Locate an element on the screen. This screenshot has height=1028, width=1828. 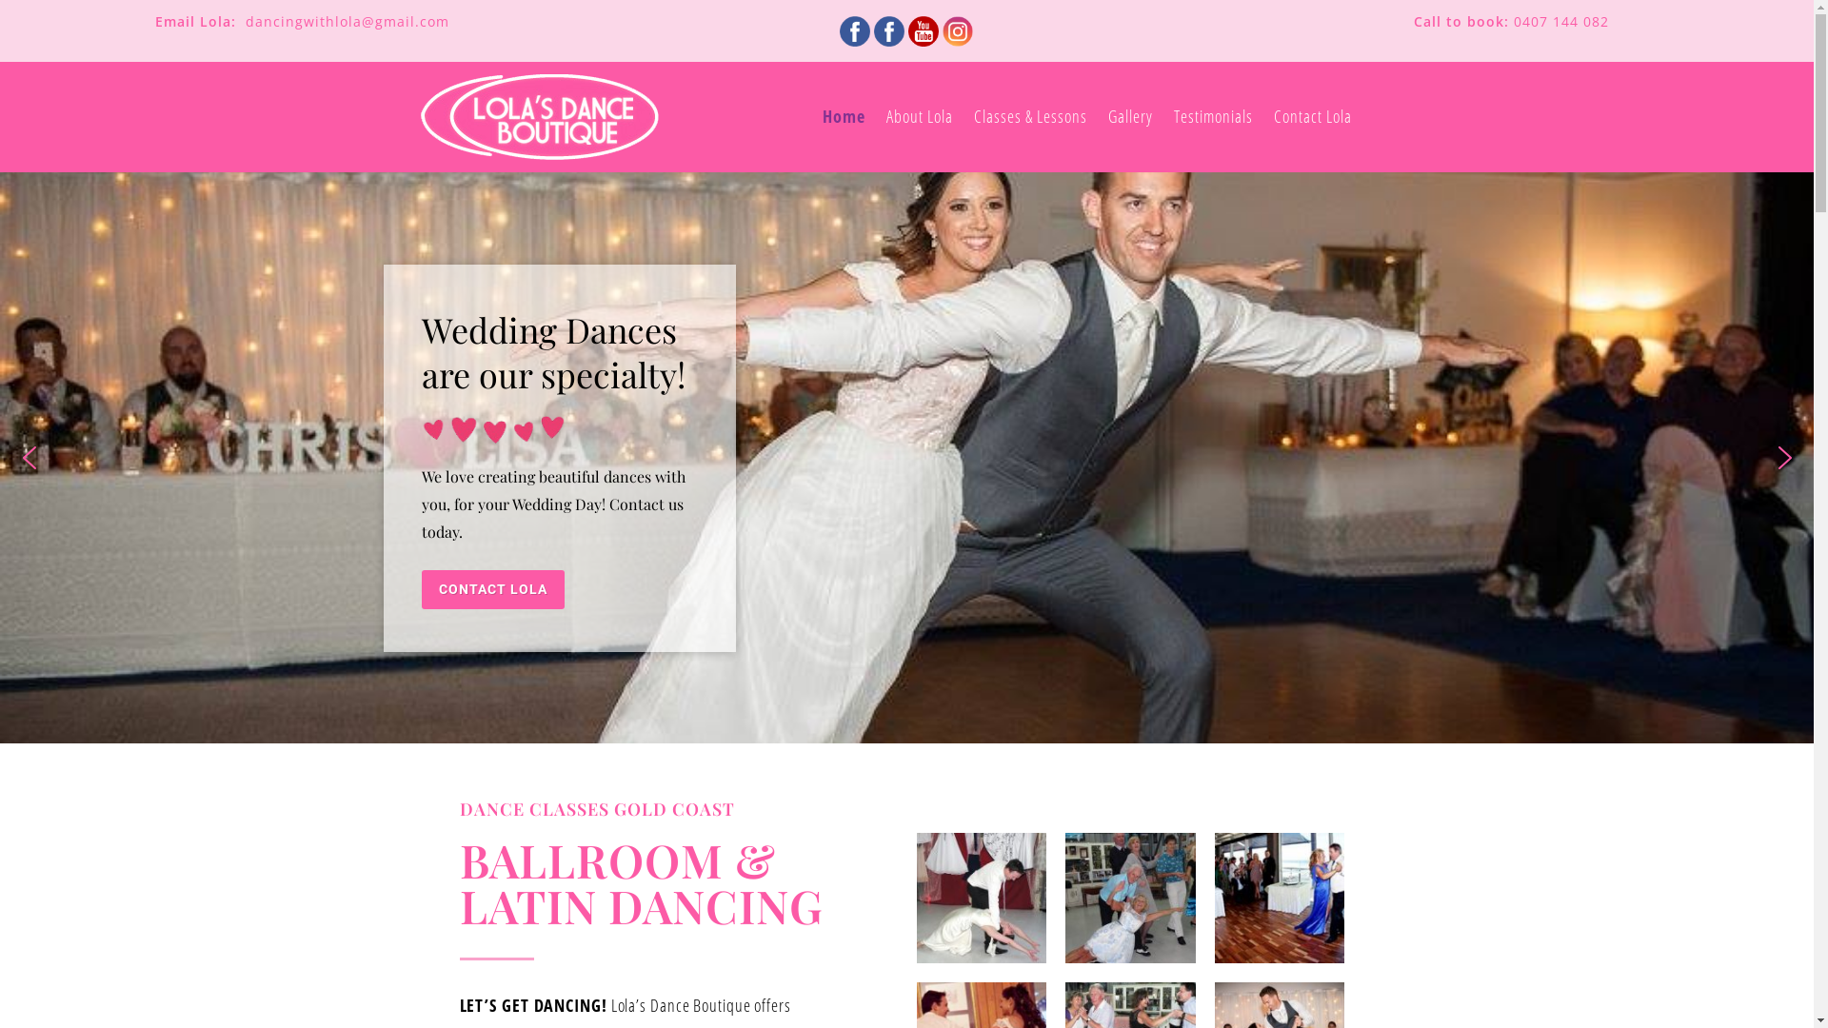
Testimonials is located at coordinates (1213, 117).